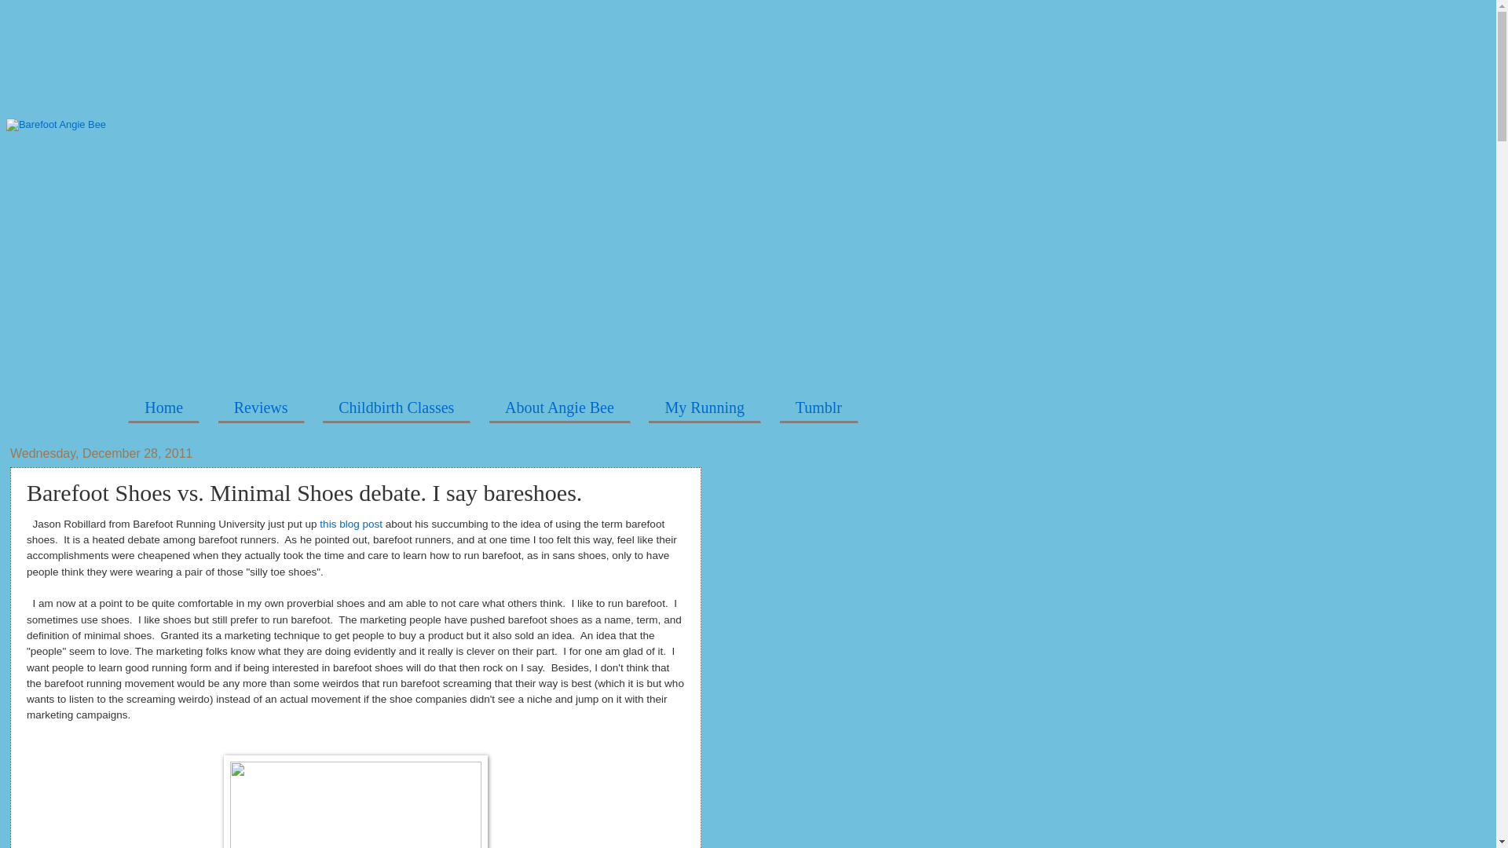 The width and height of the screenshot is (1508, 848). What do you see at coordinates (818, 408) in the screenshot?
I see `Tumblr` at bounding box center [818, 408].